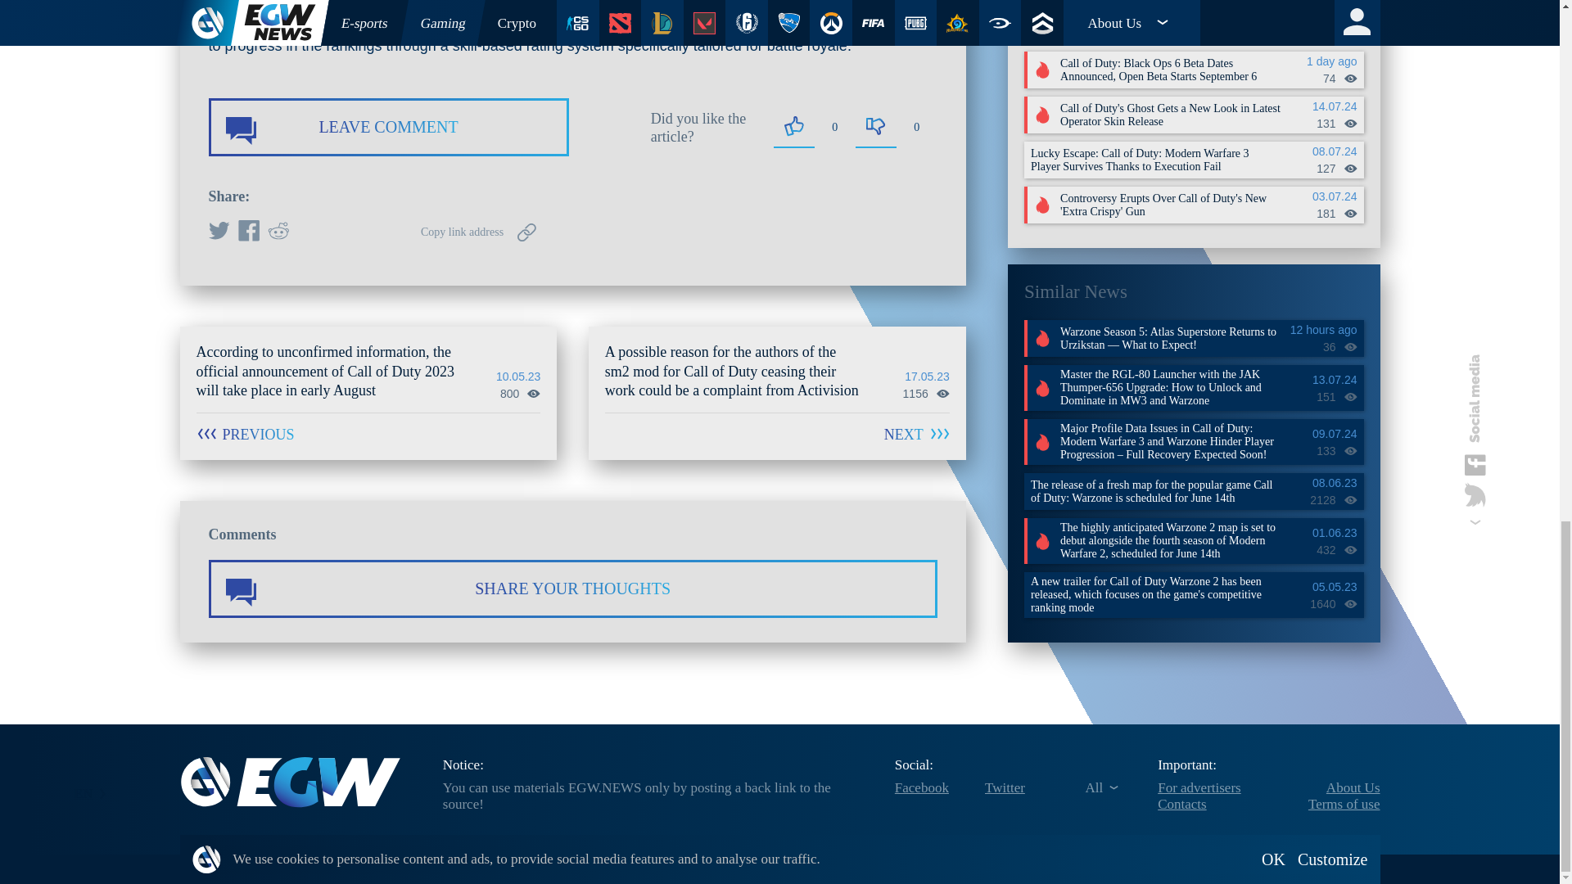 The image size is (1572, 884). I want to click on Twitter, so click(218, 232).